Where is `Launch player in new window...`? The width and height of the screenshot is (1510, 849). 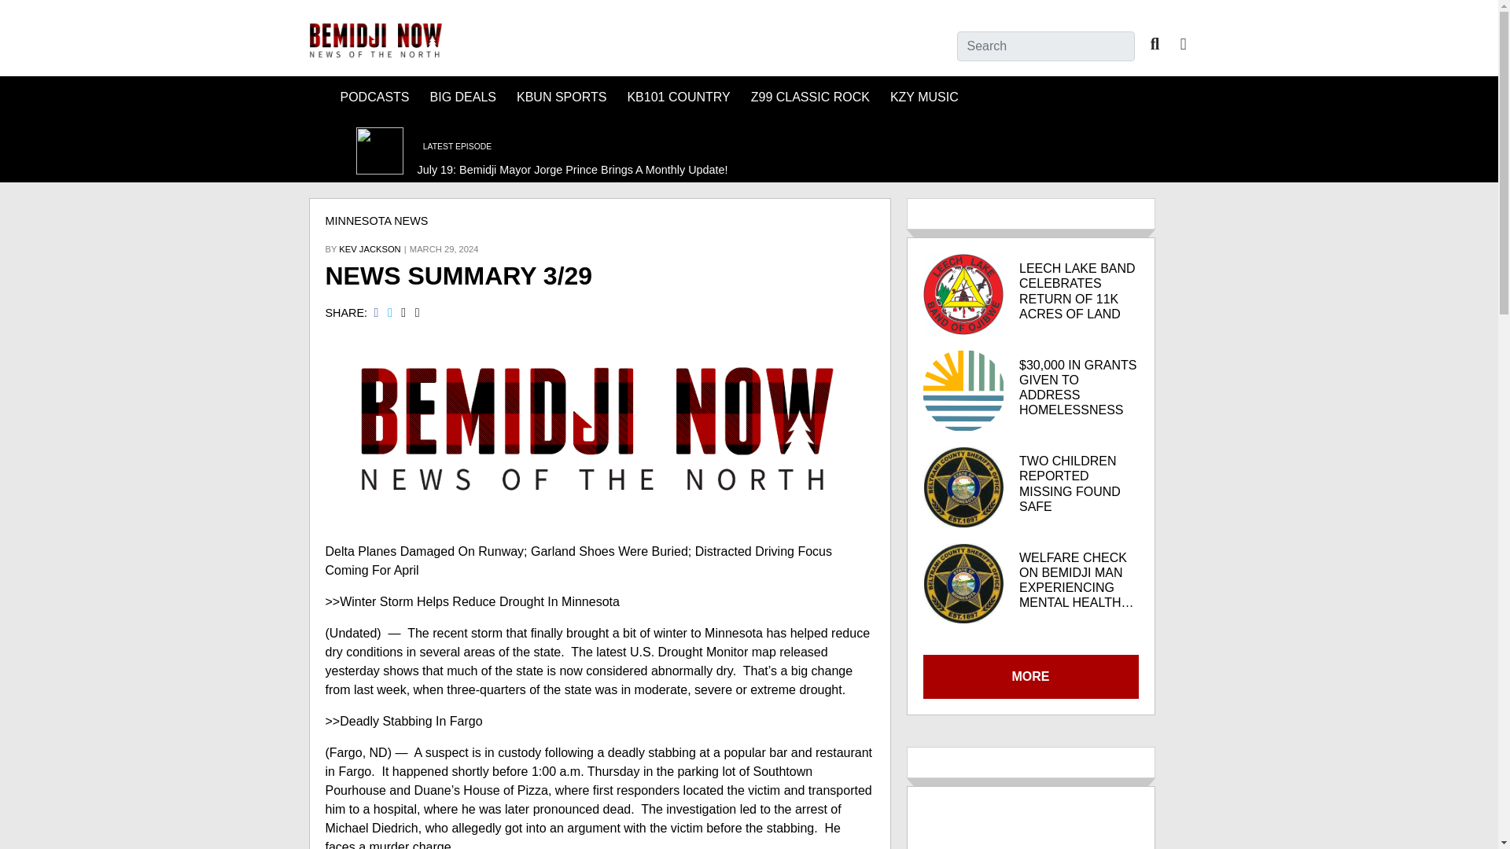 Launch player in new window... is located at coordinates (596, 153).